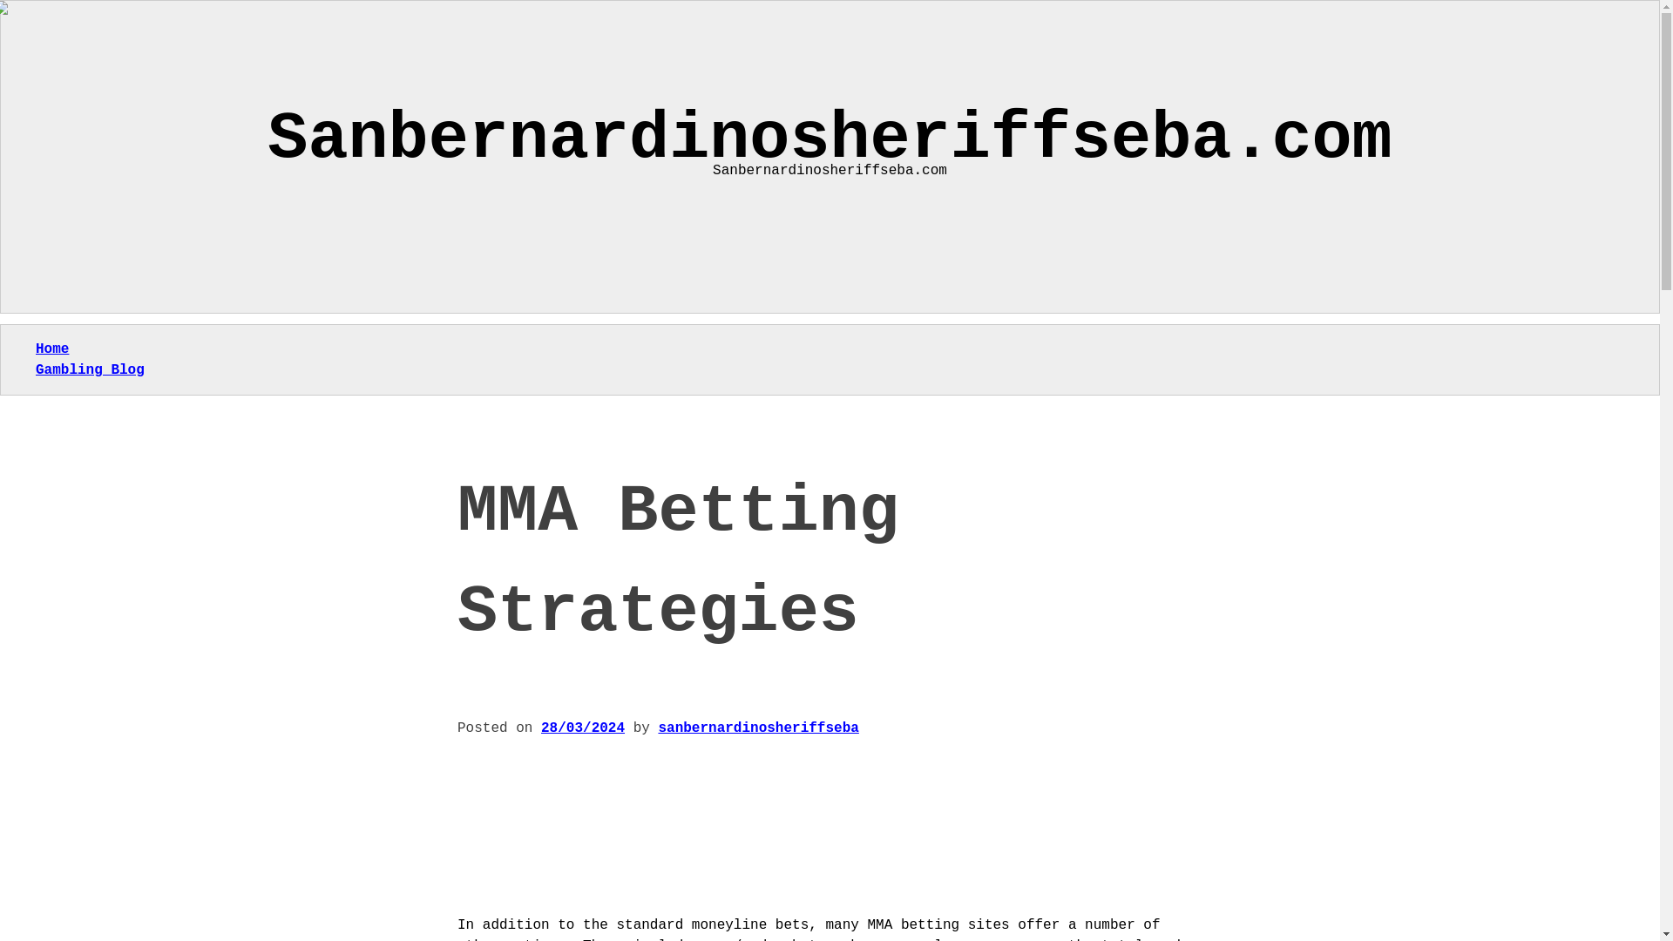  What do you see at coordinates (757, 728) in the screenshot?
I see `sanbernardinosheriffseba` at bounding box center [757, 728].